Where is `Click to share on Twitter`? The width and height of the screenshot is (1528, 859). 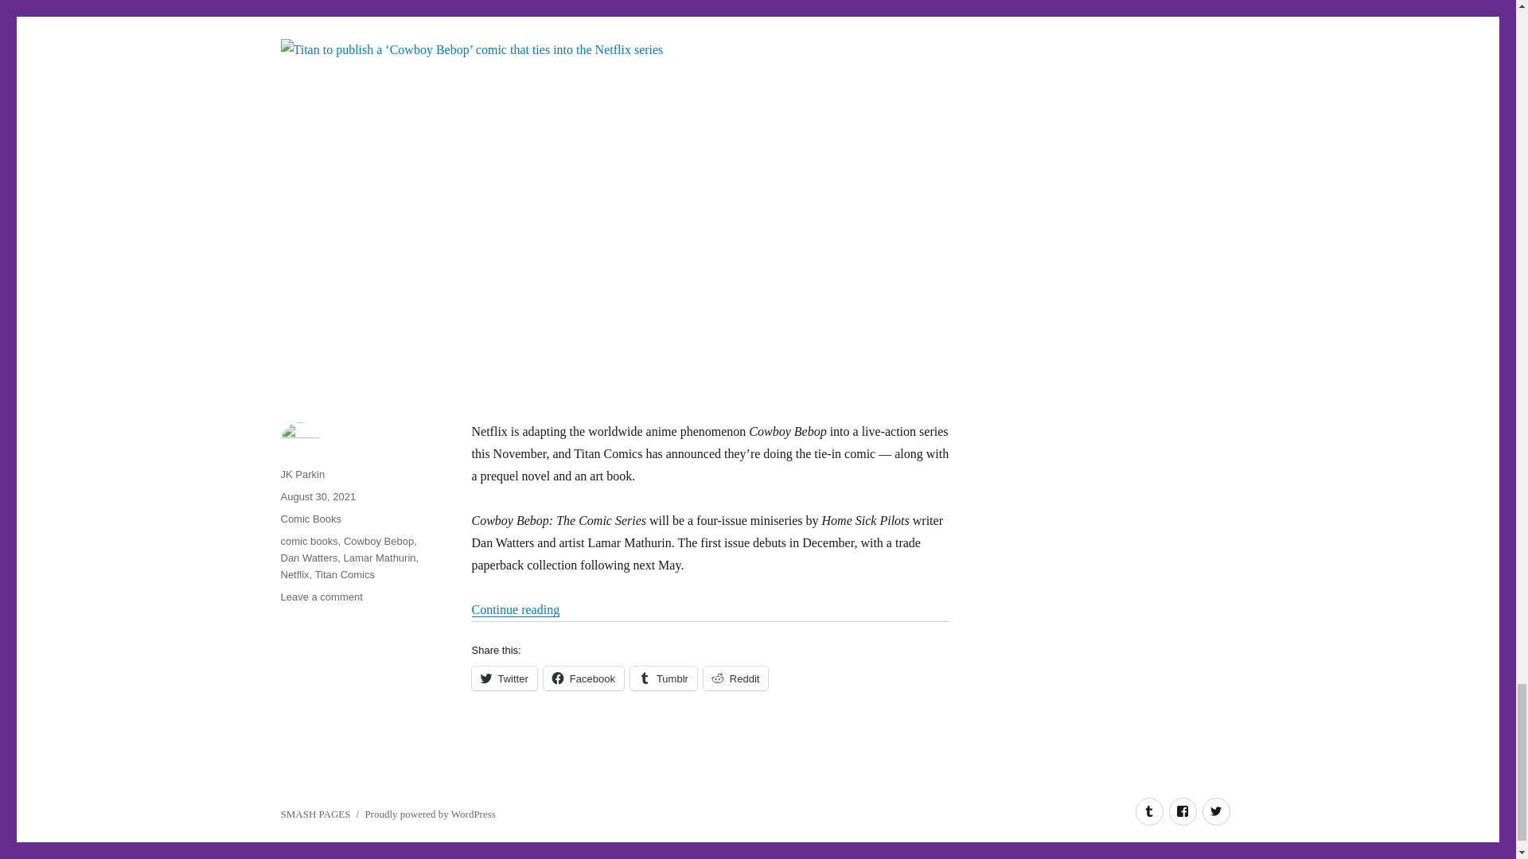 Click to share on Twitter is located at coordinates (503, 678).